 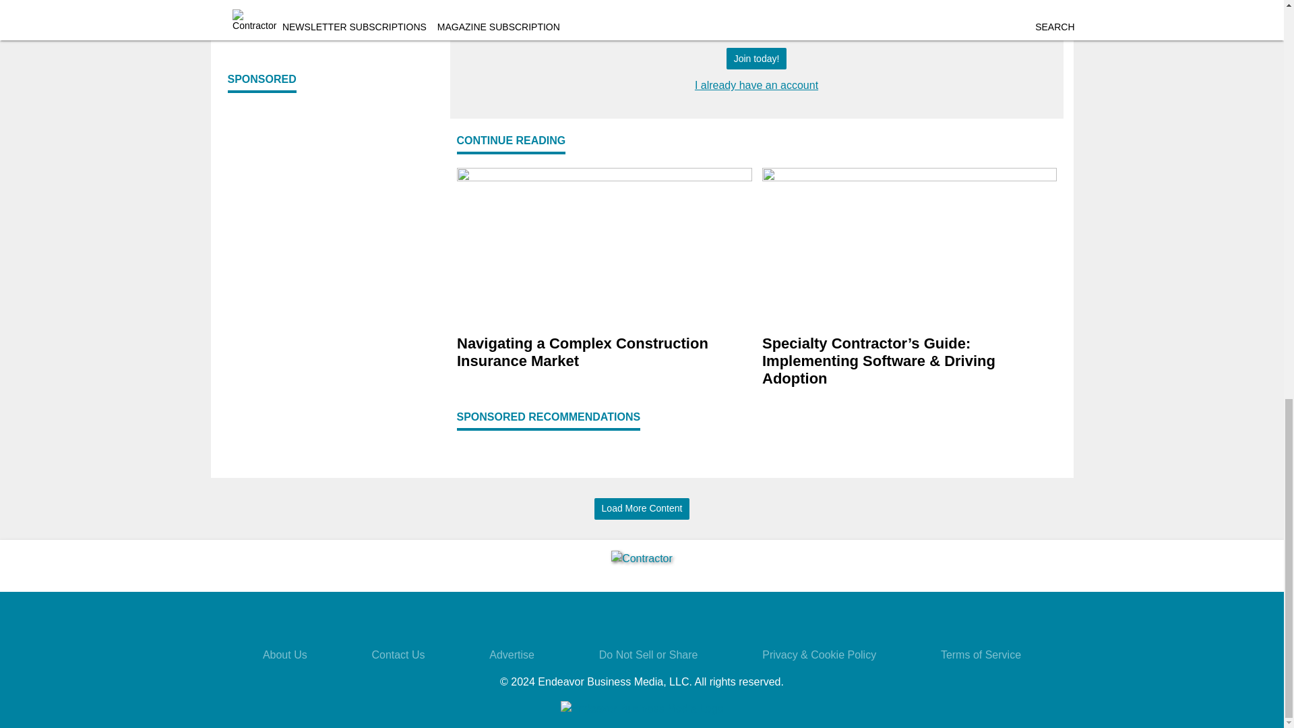 What do you see at coordinates (980, 655) in the screenshot?
I see `Terms of Service` at bounding box center [980, 655].